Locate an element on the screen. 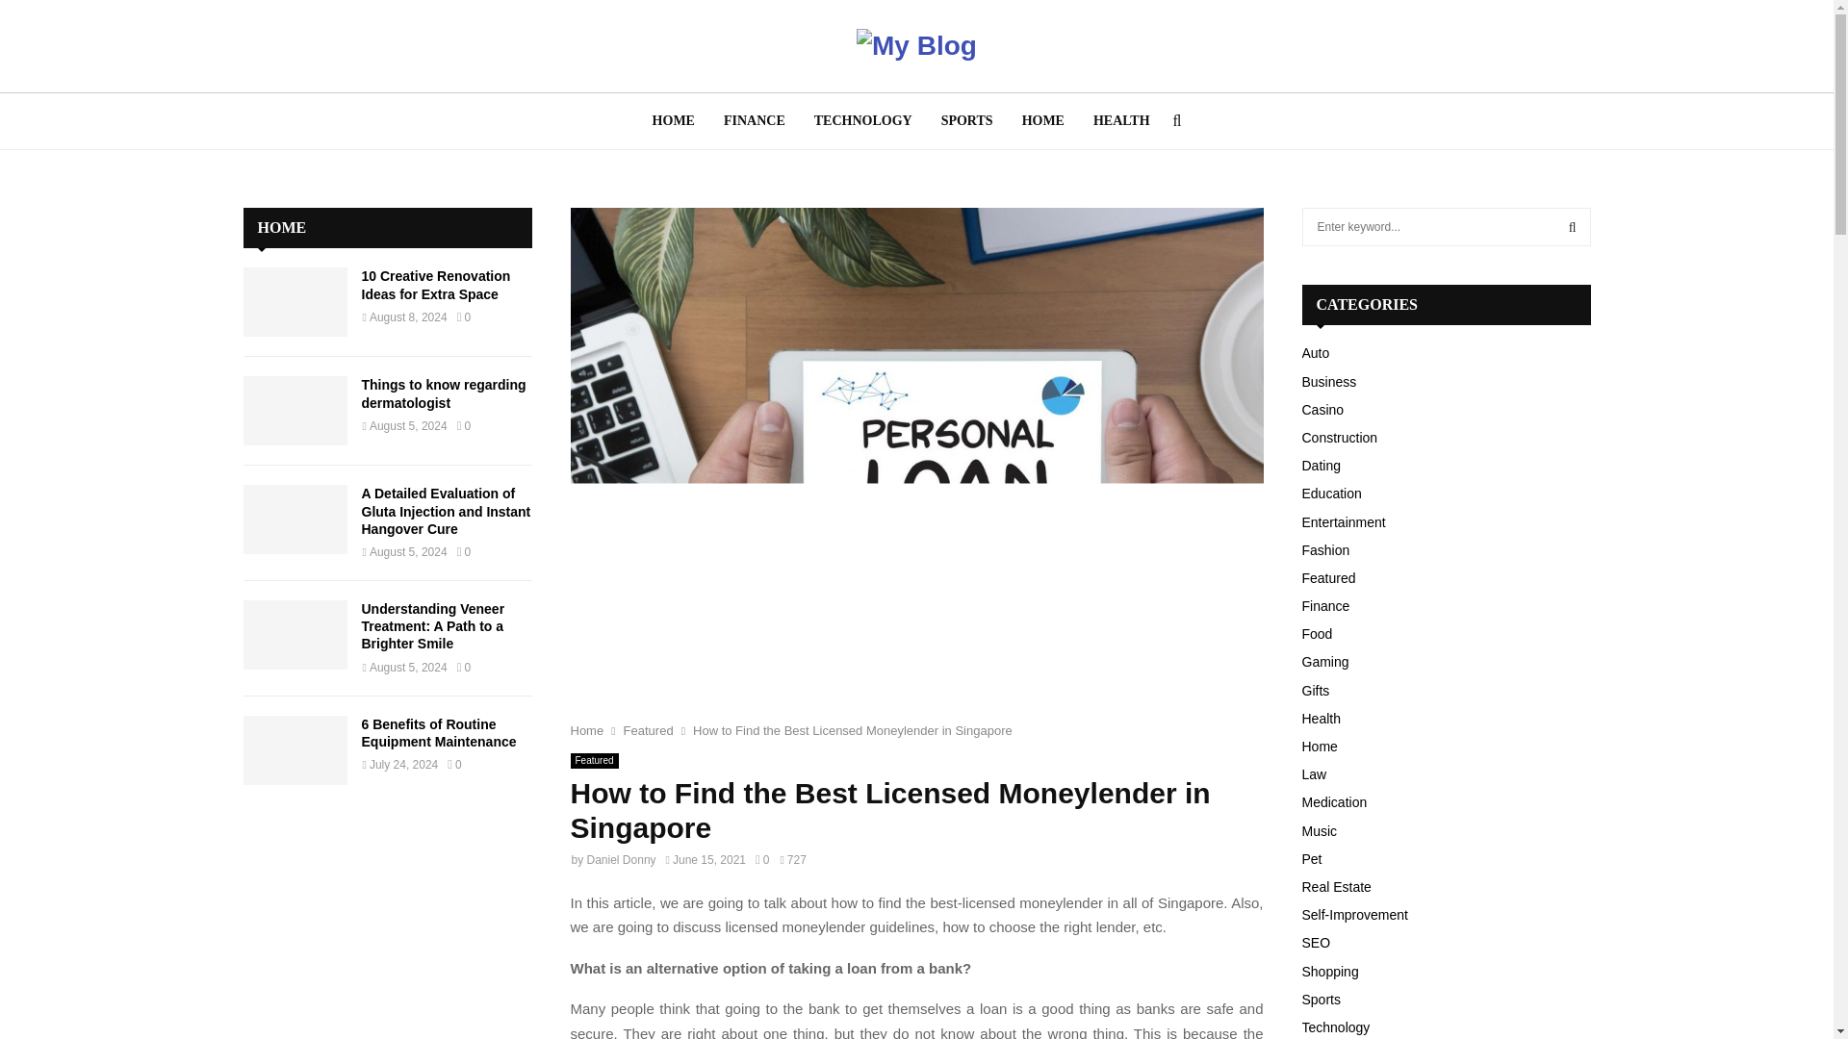  TECHNOLOGY is located at coordinates (863, 121).